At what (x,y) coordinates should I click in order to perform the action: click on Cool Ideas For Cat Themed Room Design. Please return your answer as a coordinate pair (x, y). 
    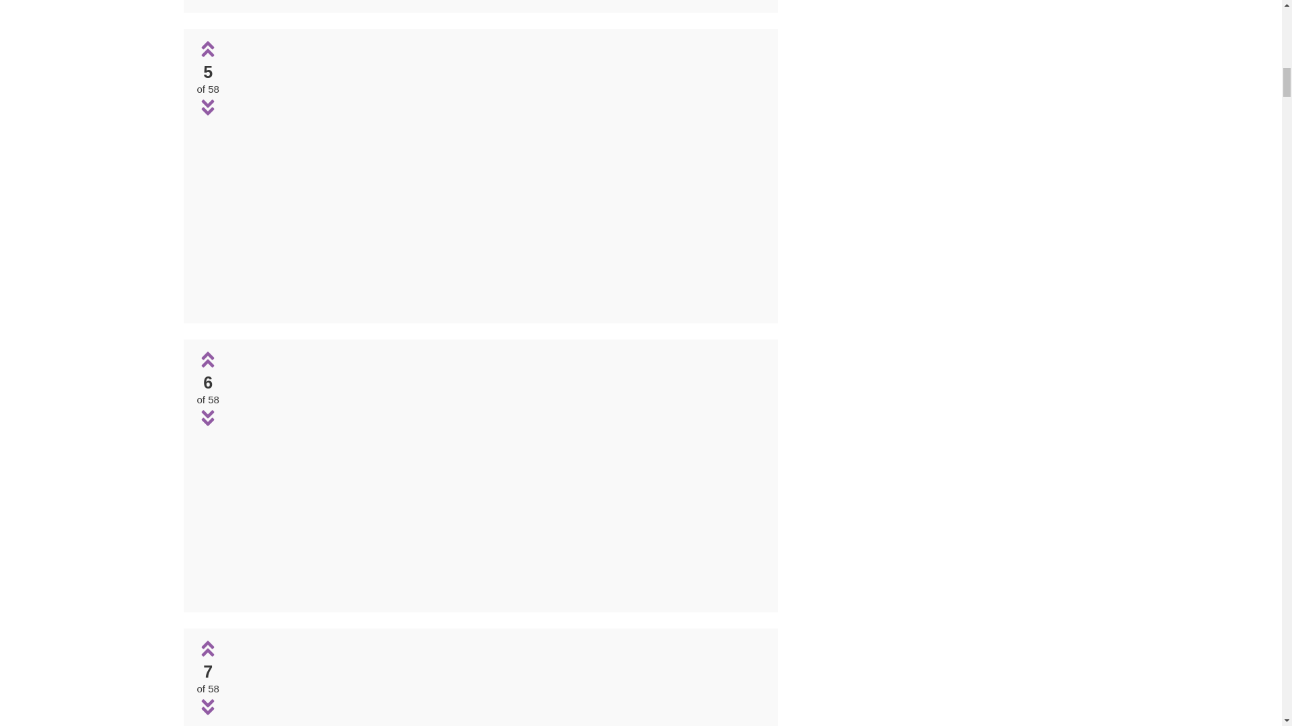
    Looking at the image, I should click on (497, 173).